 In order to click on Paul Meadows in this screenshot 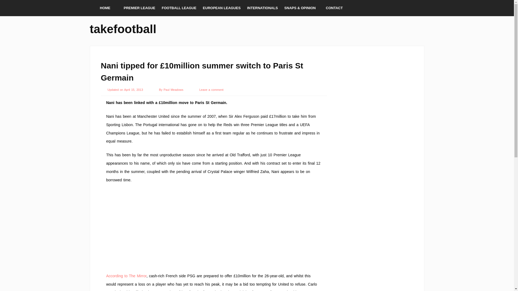, I will do `click(174, 90)`.